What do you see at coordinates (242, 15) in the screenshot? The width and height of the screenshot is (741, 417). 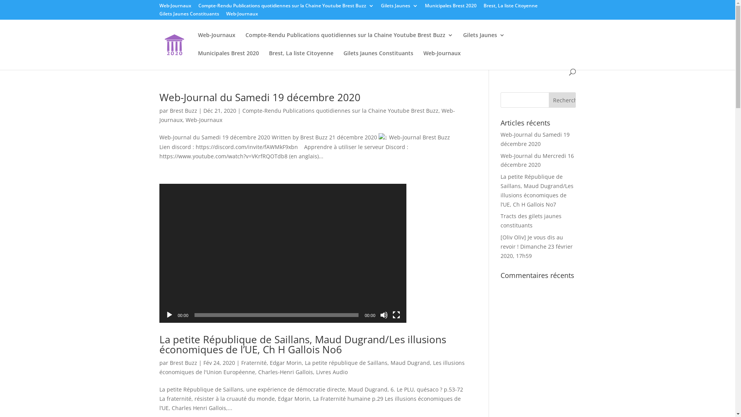 I see `Web-Journaux` at bounding box center [242, 15].